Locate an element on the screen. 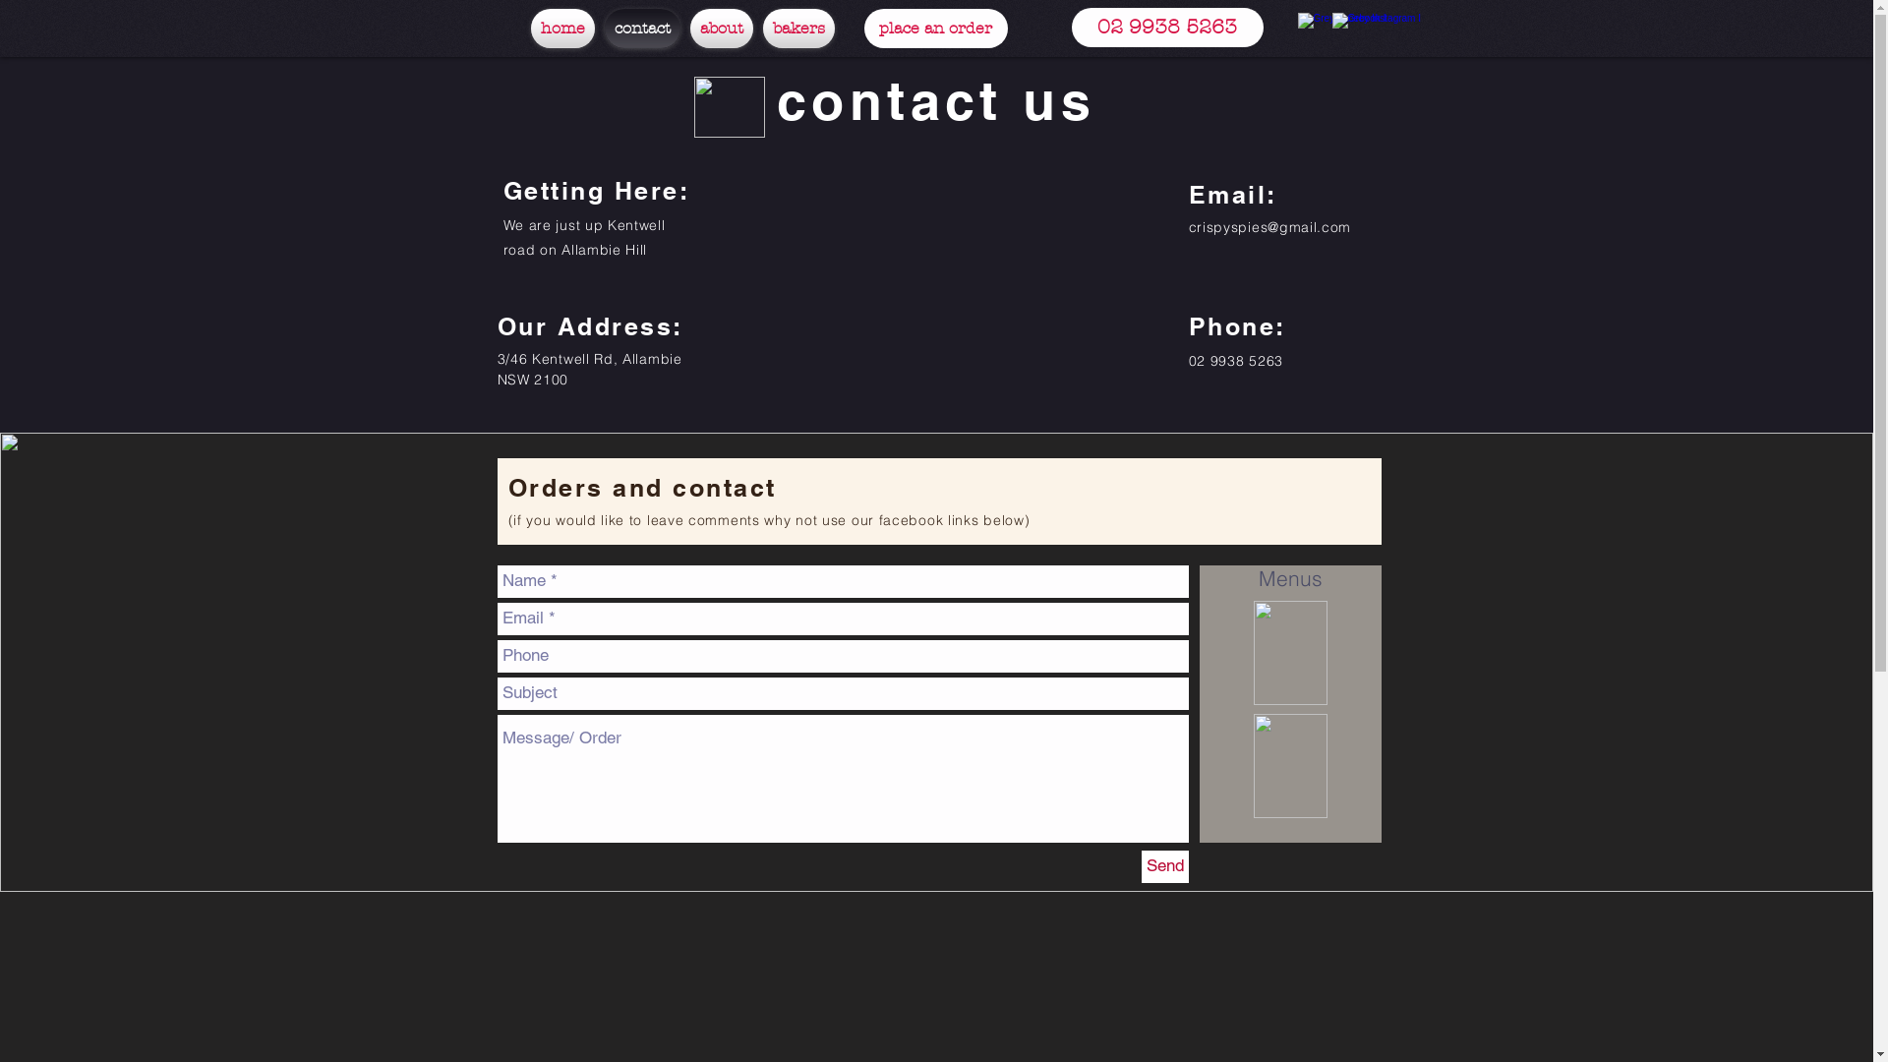 This screenshot has height=1062, width=1888. contact is located at coordinates (643, 29).